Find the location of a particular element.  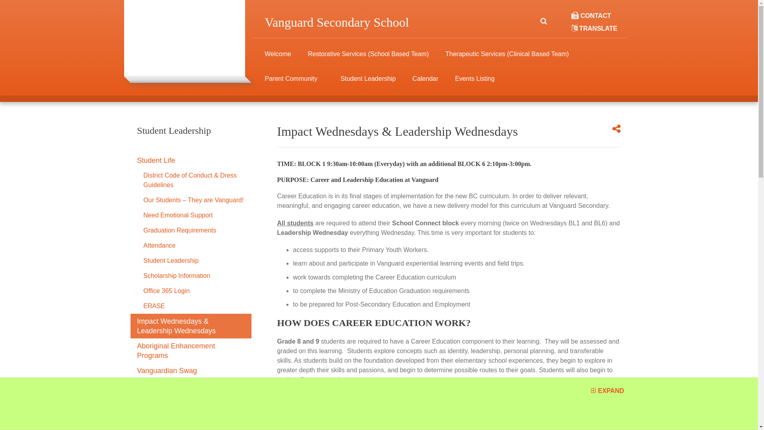

Parent Community is located at coordinates (291, 83).